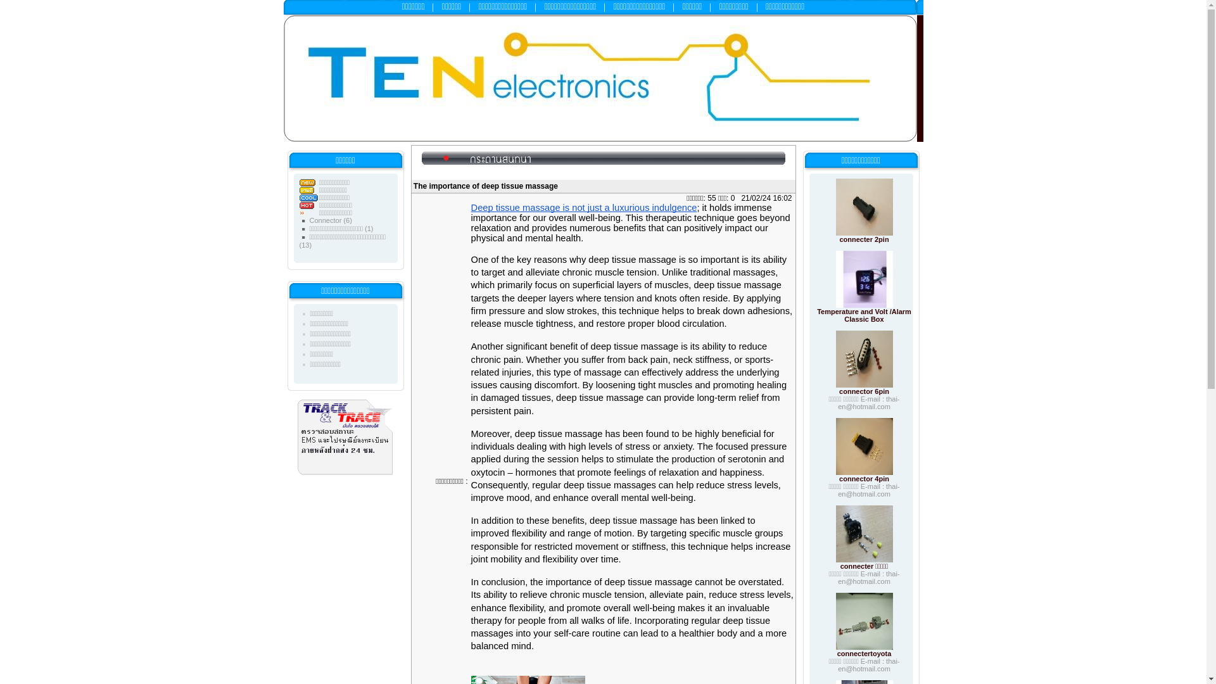  I want to click on Contact Us, so click(735, 6).